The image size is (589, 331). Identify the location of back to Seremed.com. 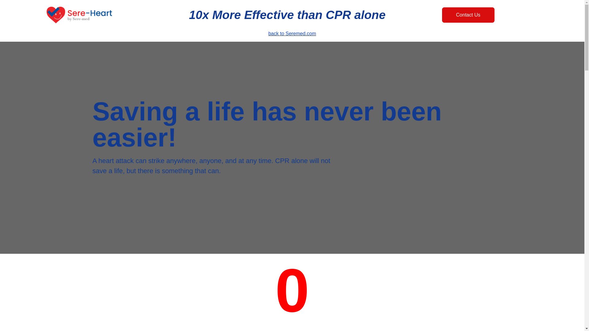
(292, 33).